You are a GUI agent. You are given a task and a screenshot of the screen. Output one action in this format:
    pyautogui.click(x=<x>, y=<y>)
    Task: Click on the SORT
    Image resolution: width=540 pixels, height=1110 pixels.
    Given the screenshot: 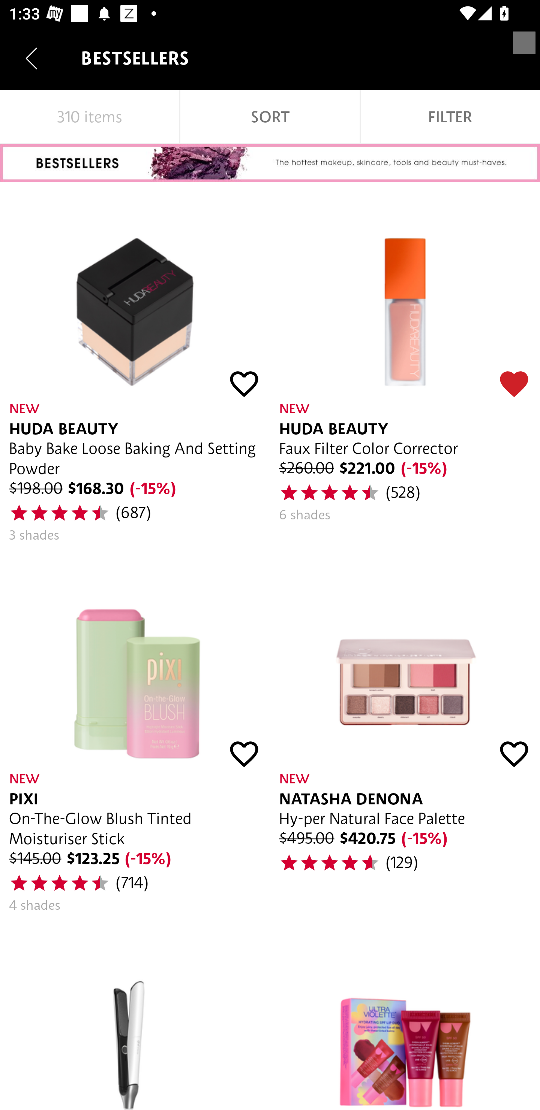 What is the action you would take?
    pyautogui.click(x=270, y=117)
    